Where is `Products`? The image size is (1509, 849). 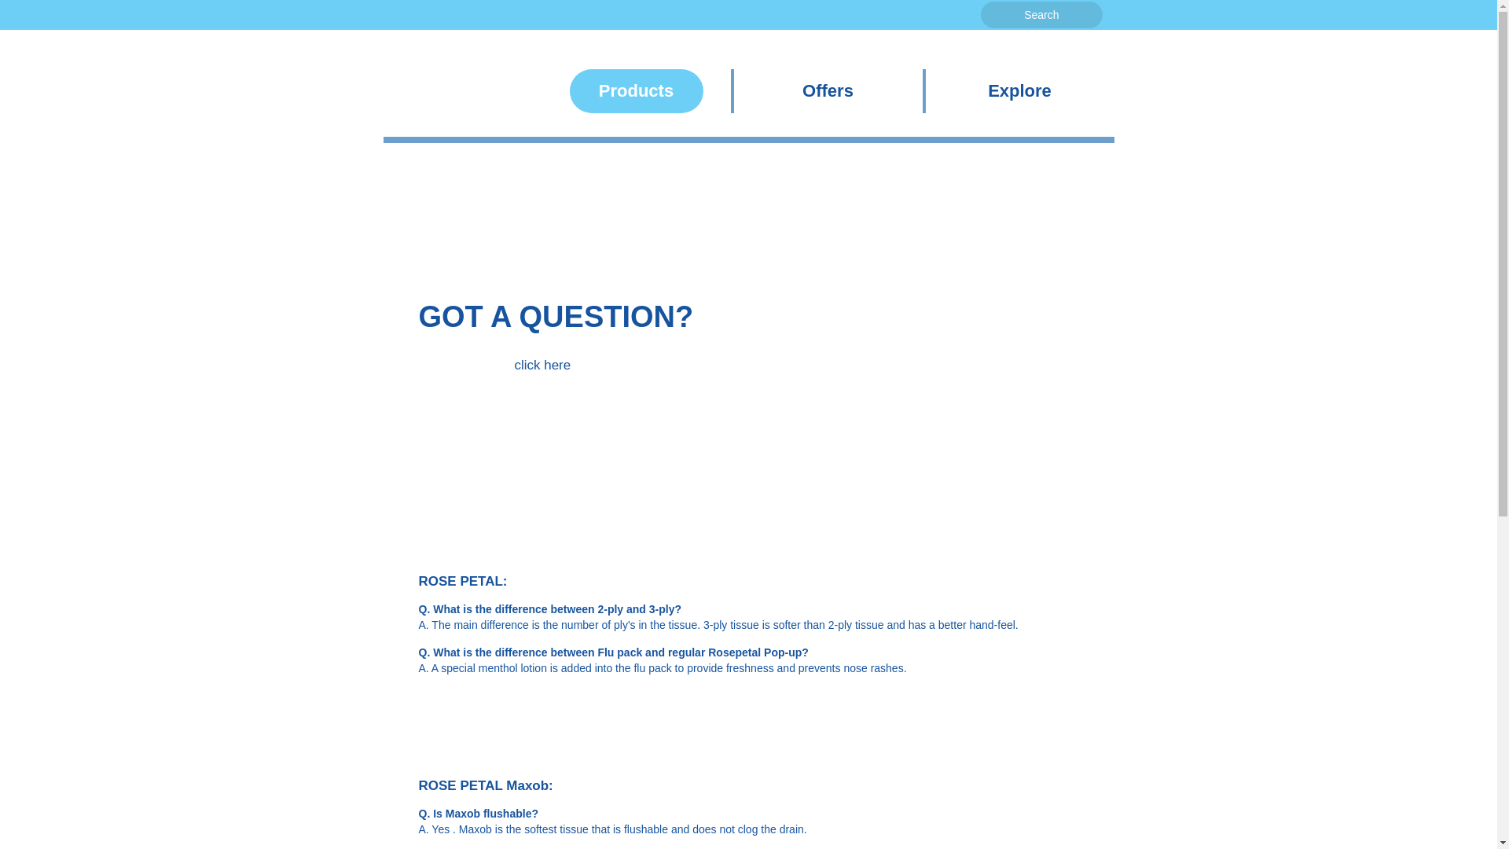
Products is located at coordinates (635, 90).